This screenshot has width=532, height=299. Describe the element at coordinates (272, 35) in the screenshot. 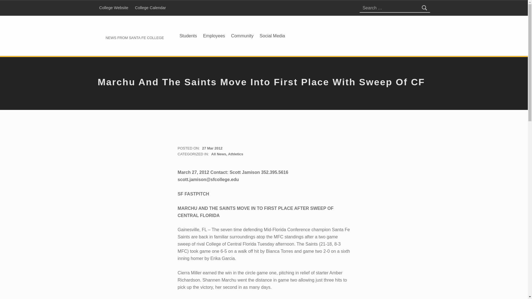

I see `Social Media` at that location.